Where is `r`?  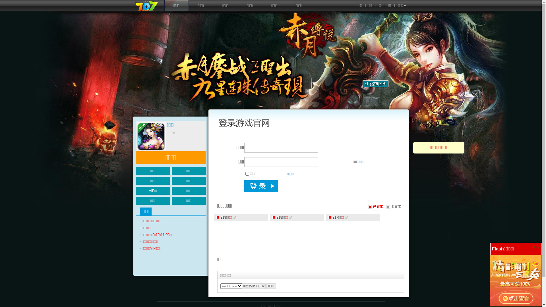
r is located at coordinates (539, 247).